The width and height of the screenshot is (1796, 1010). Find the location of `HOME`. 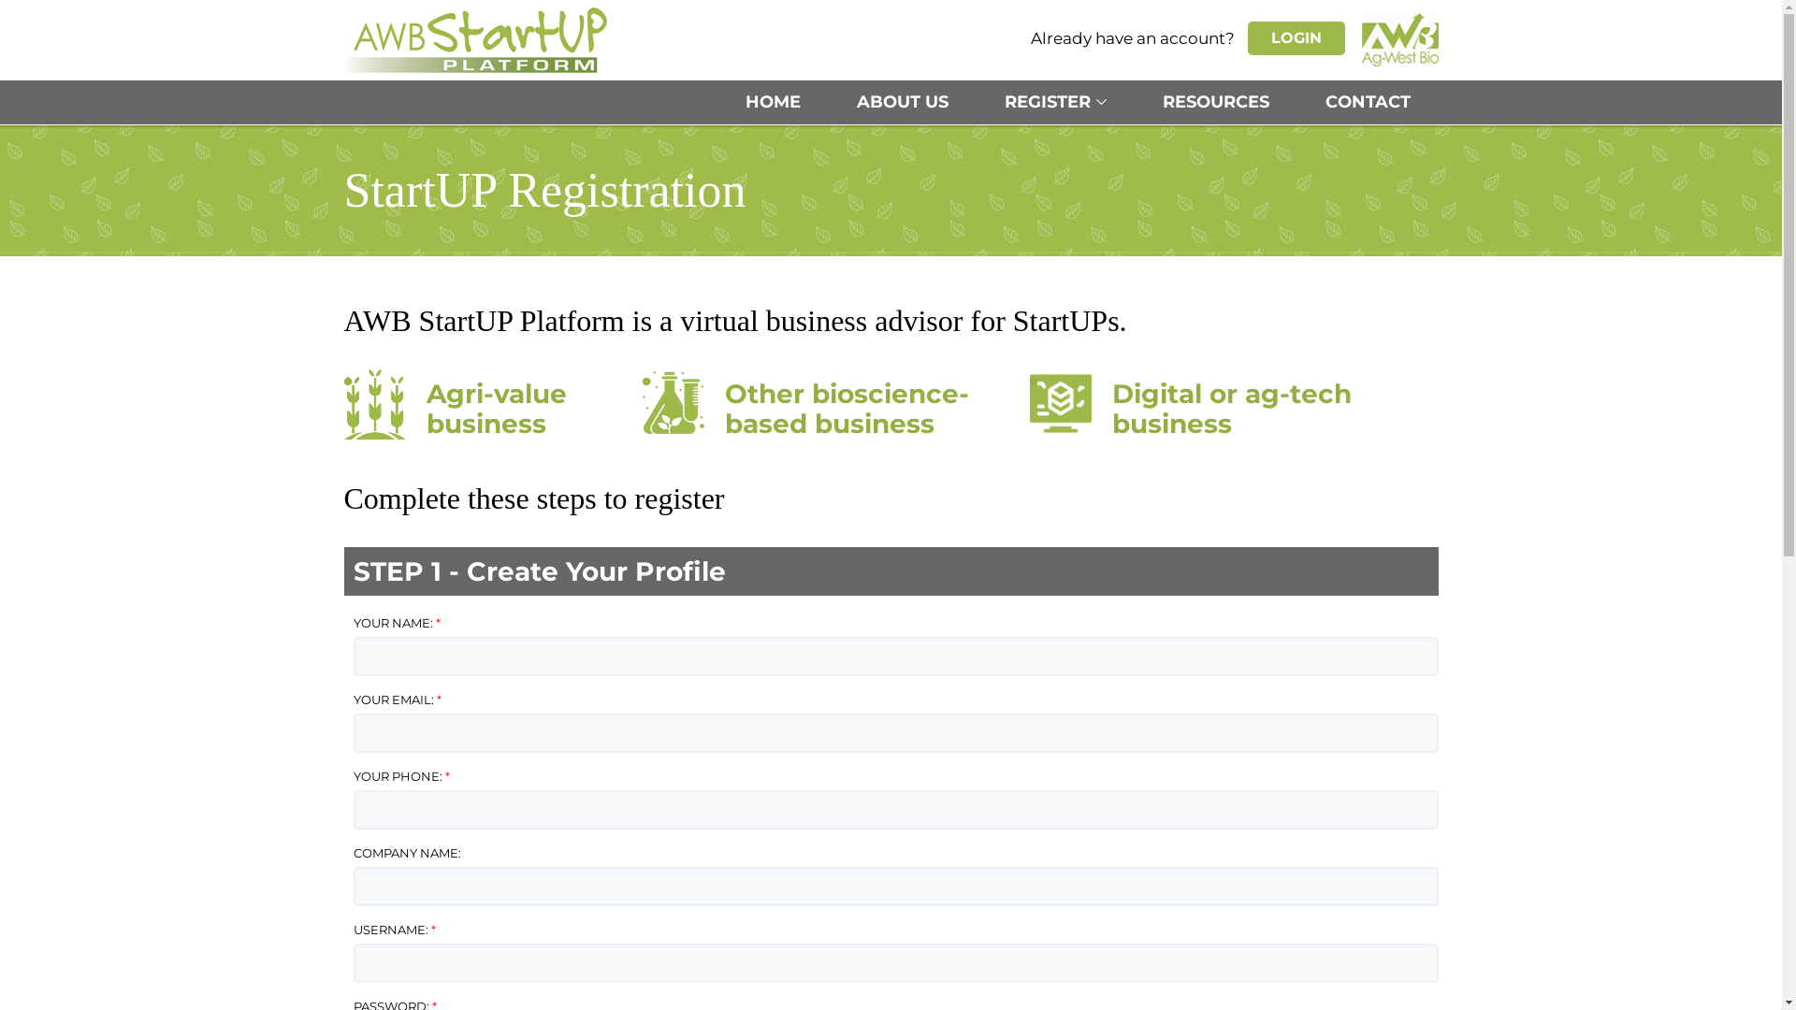

HOME is located at coordinates (773, 103).